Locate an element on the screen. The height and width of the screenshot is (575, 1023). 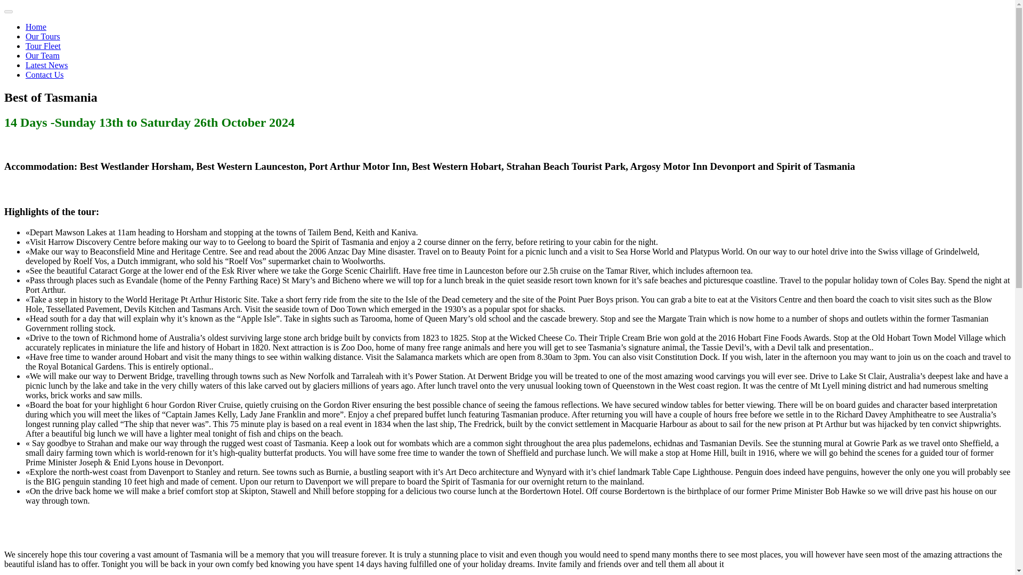
Contact Us is located at coordinates (45, 75).